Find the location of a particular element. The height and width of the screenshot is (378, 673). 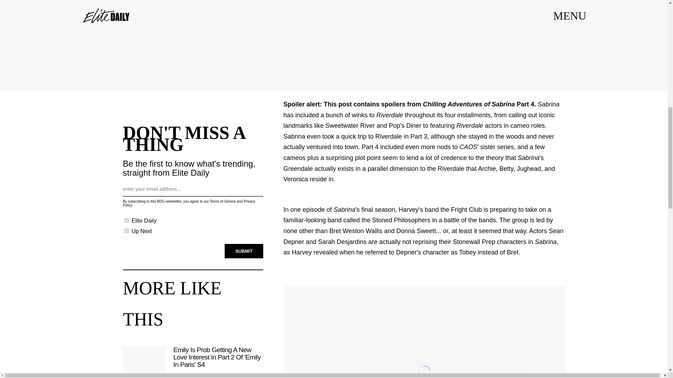

Terms of Service is located at coordinates (222, 202).